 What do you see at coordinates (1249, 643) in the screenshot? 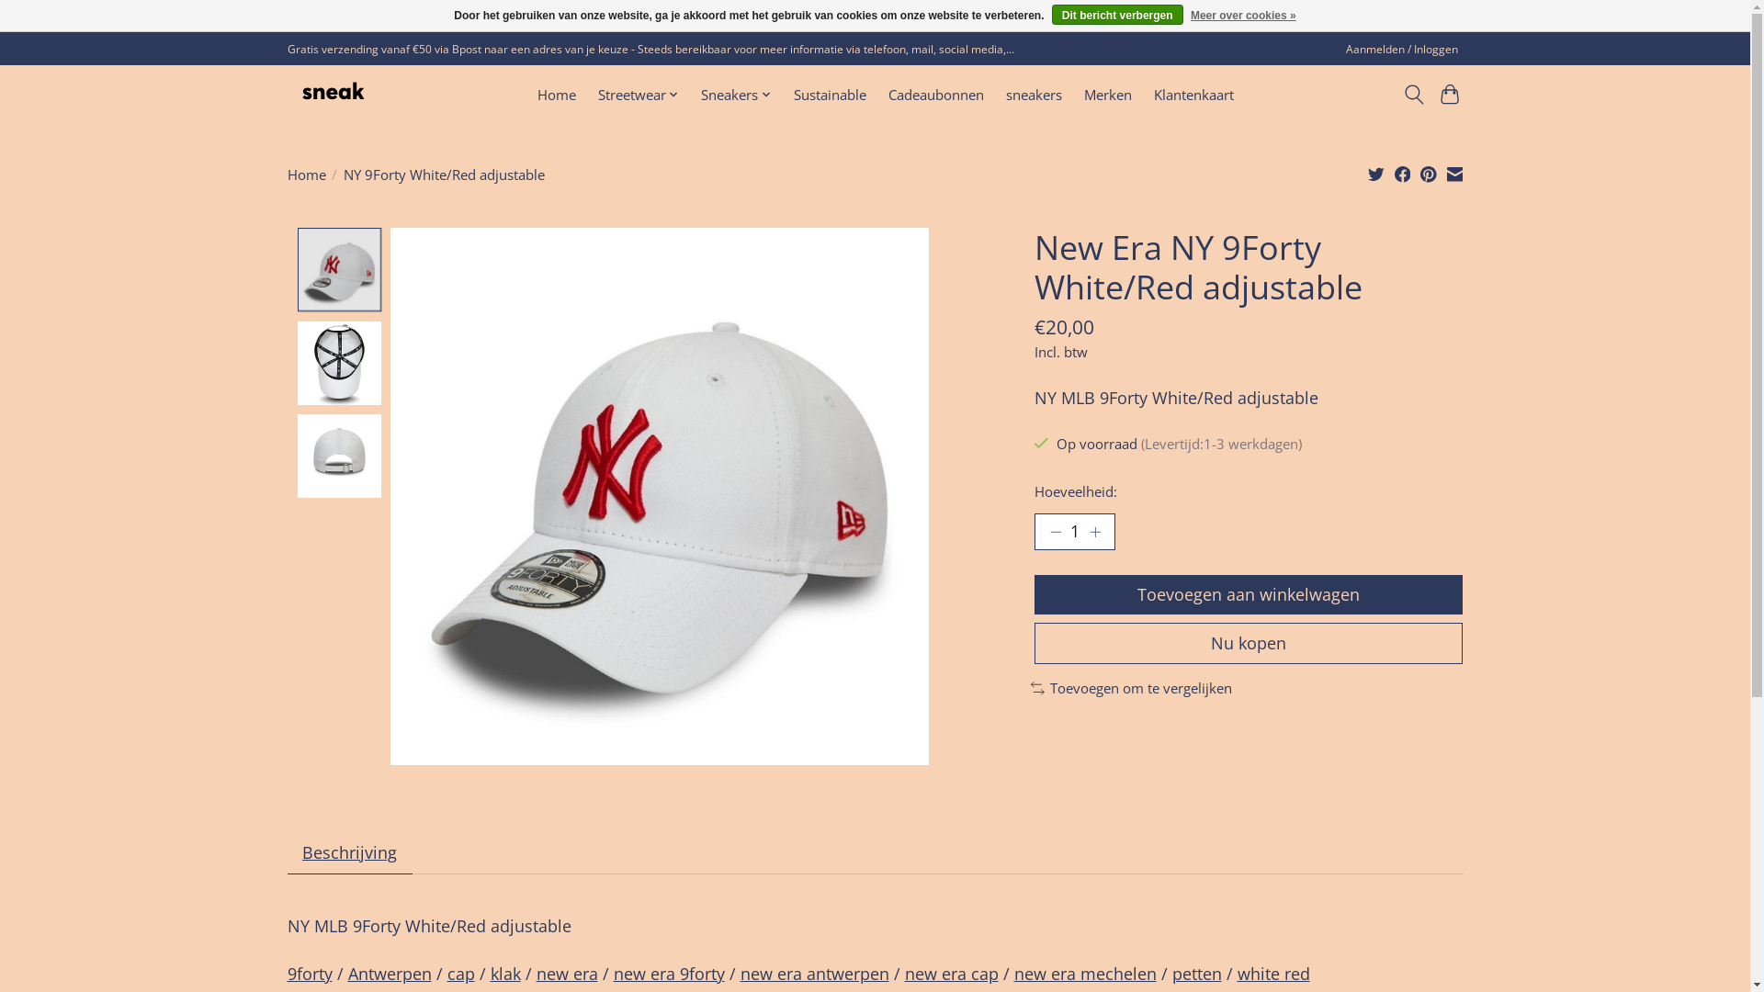
I see `Nu kopen` at bounding box center [1249, 643].